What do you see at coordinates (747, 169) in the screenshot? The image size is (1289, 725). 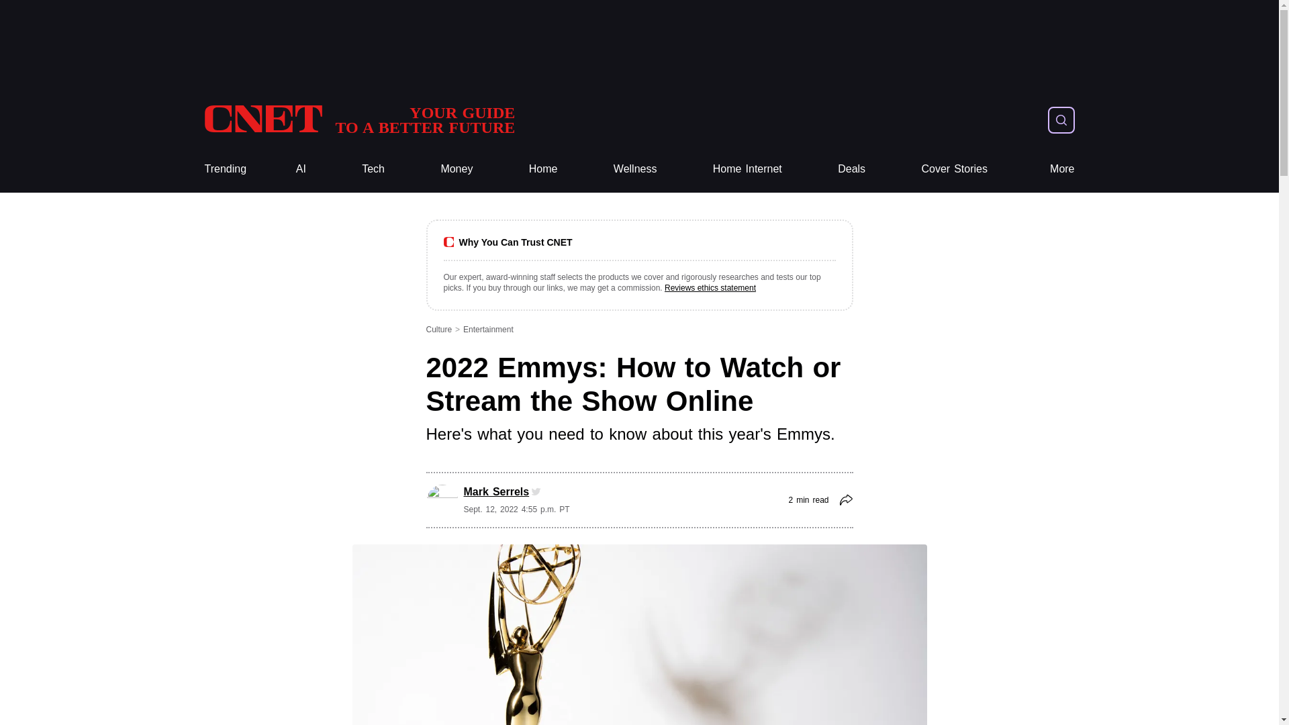 I see `Tech` at bounding box center [747, 169].